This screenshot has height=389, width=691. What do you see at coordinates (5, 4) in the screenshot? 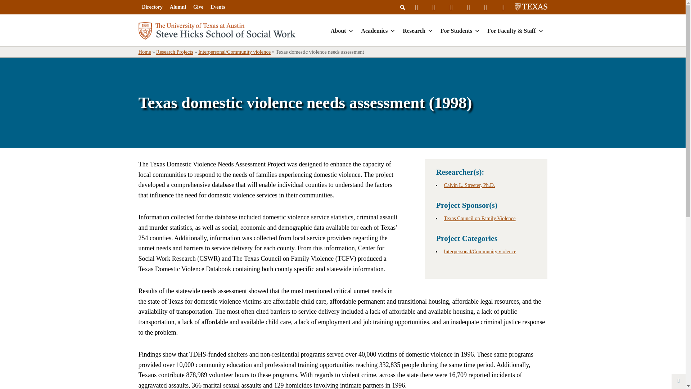
I see `Search` at bounding box center [5, 4].